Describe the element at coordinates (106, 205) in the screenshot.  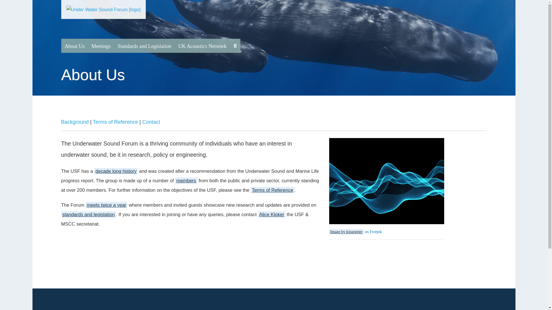
I see `meets twice a year` at that location.